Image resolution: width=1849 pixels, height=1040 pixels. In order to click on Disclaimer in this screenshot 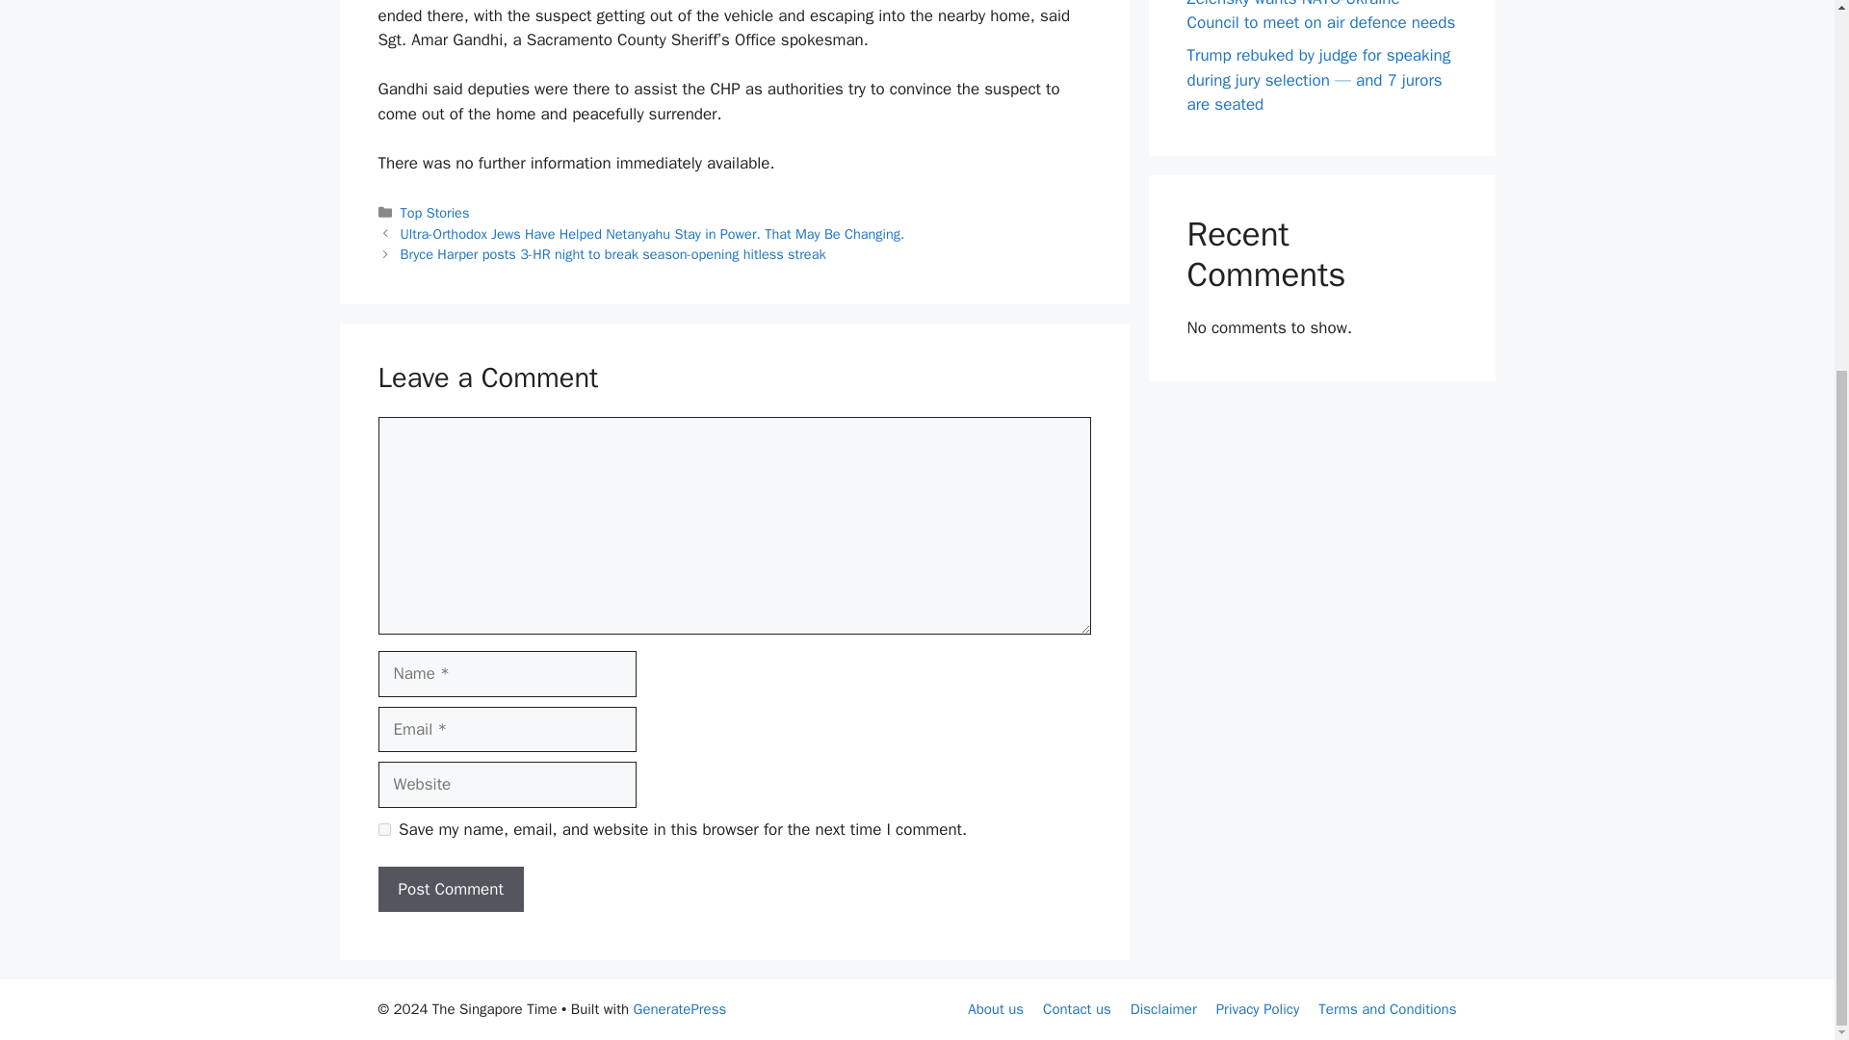, I will do `click(1163, 1009)`.